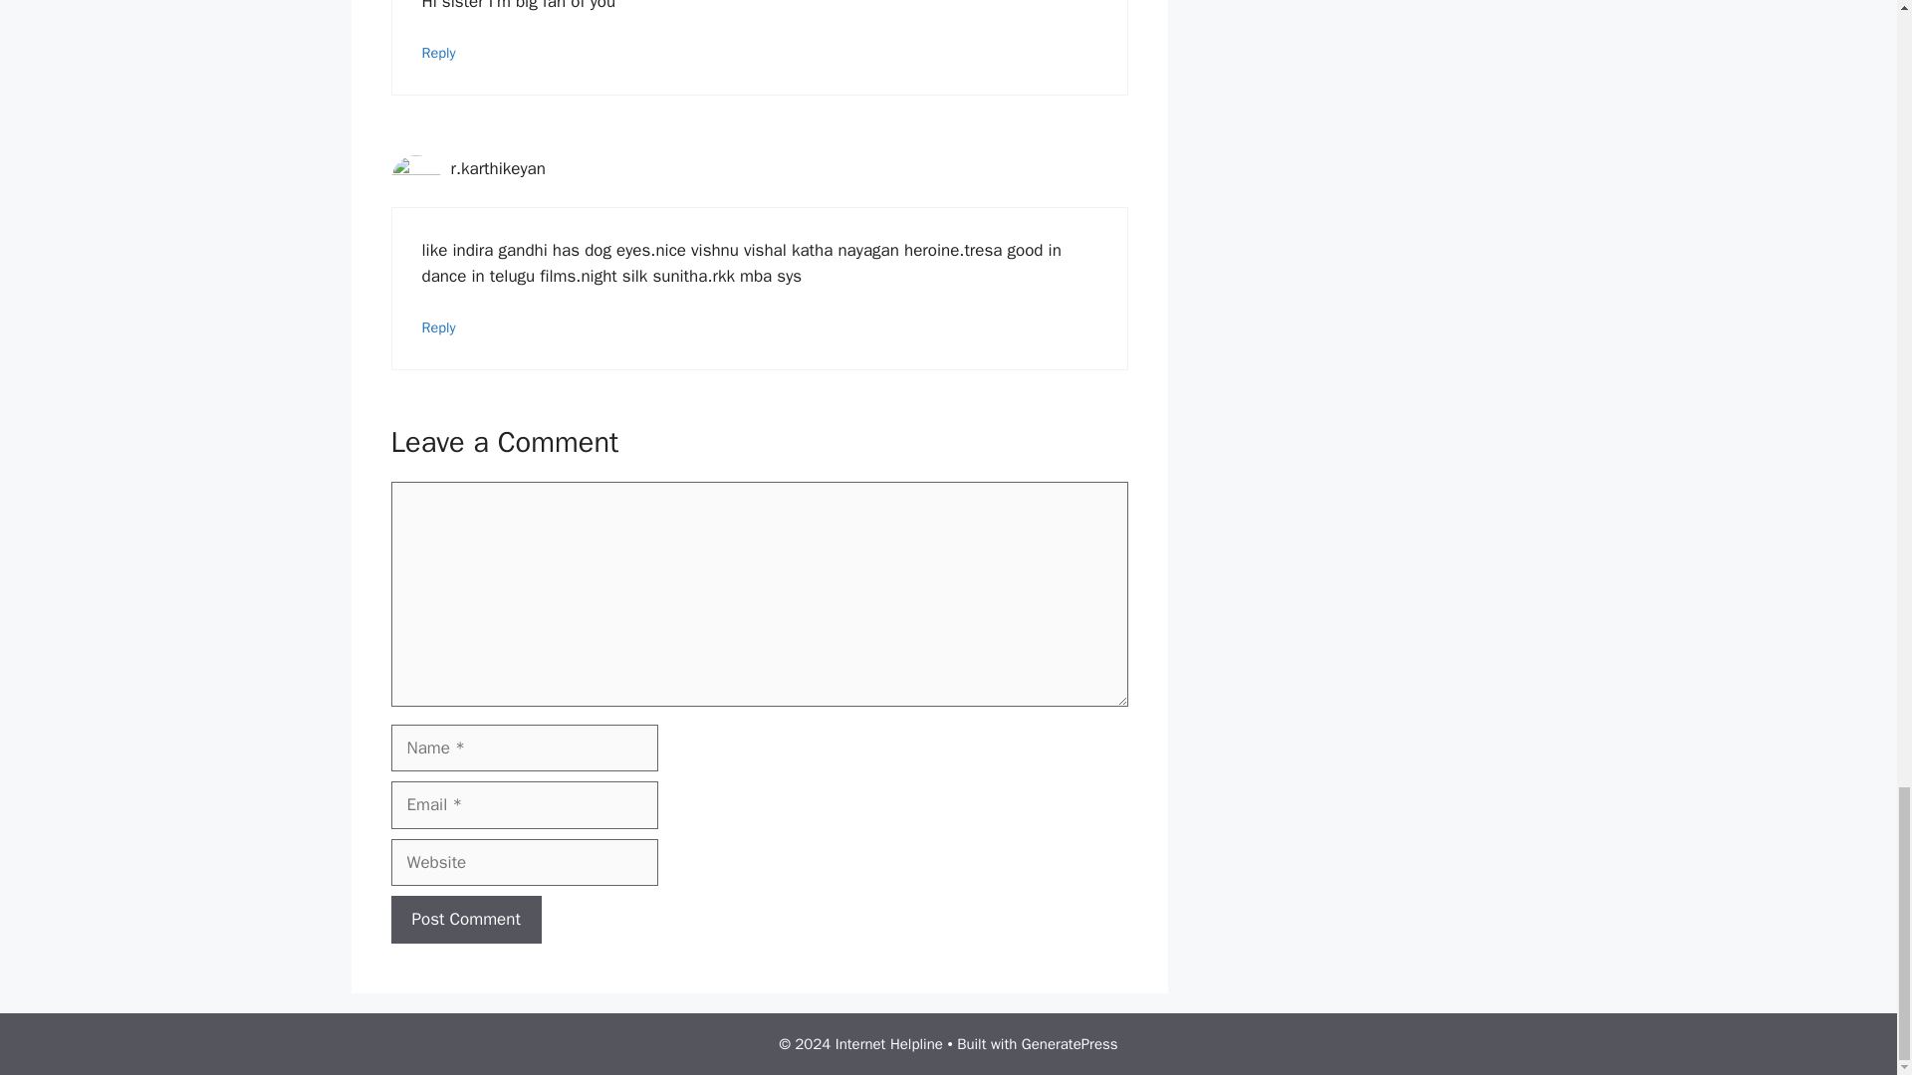  I want to click on Post Comment, so click(465, 920).